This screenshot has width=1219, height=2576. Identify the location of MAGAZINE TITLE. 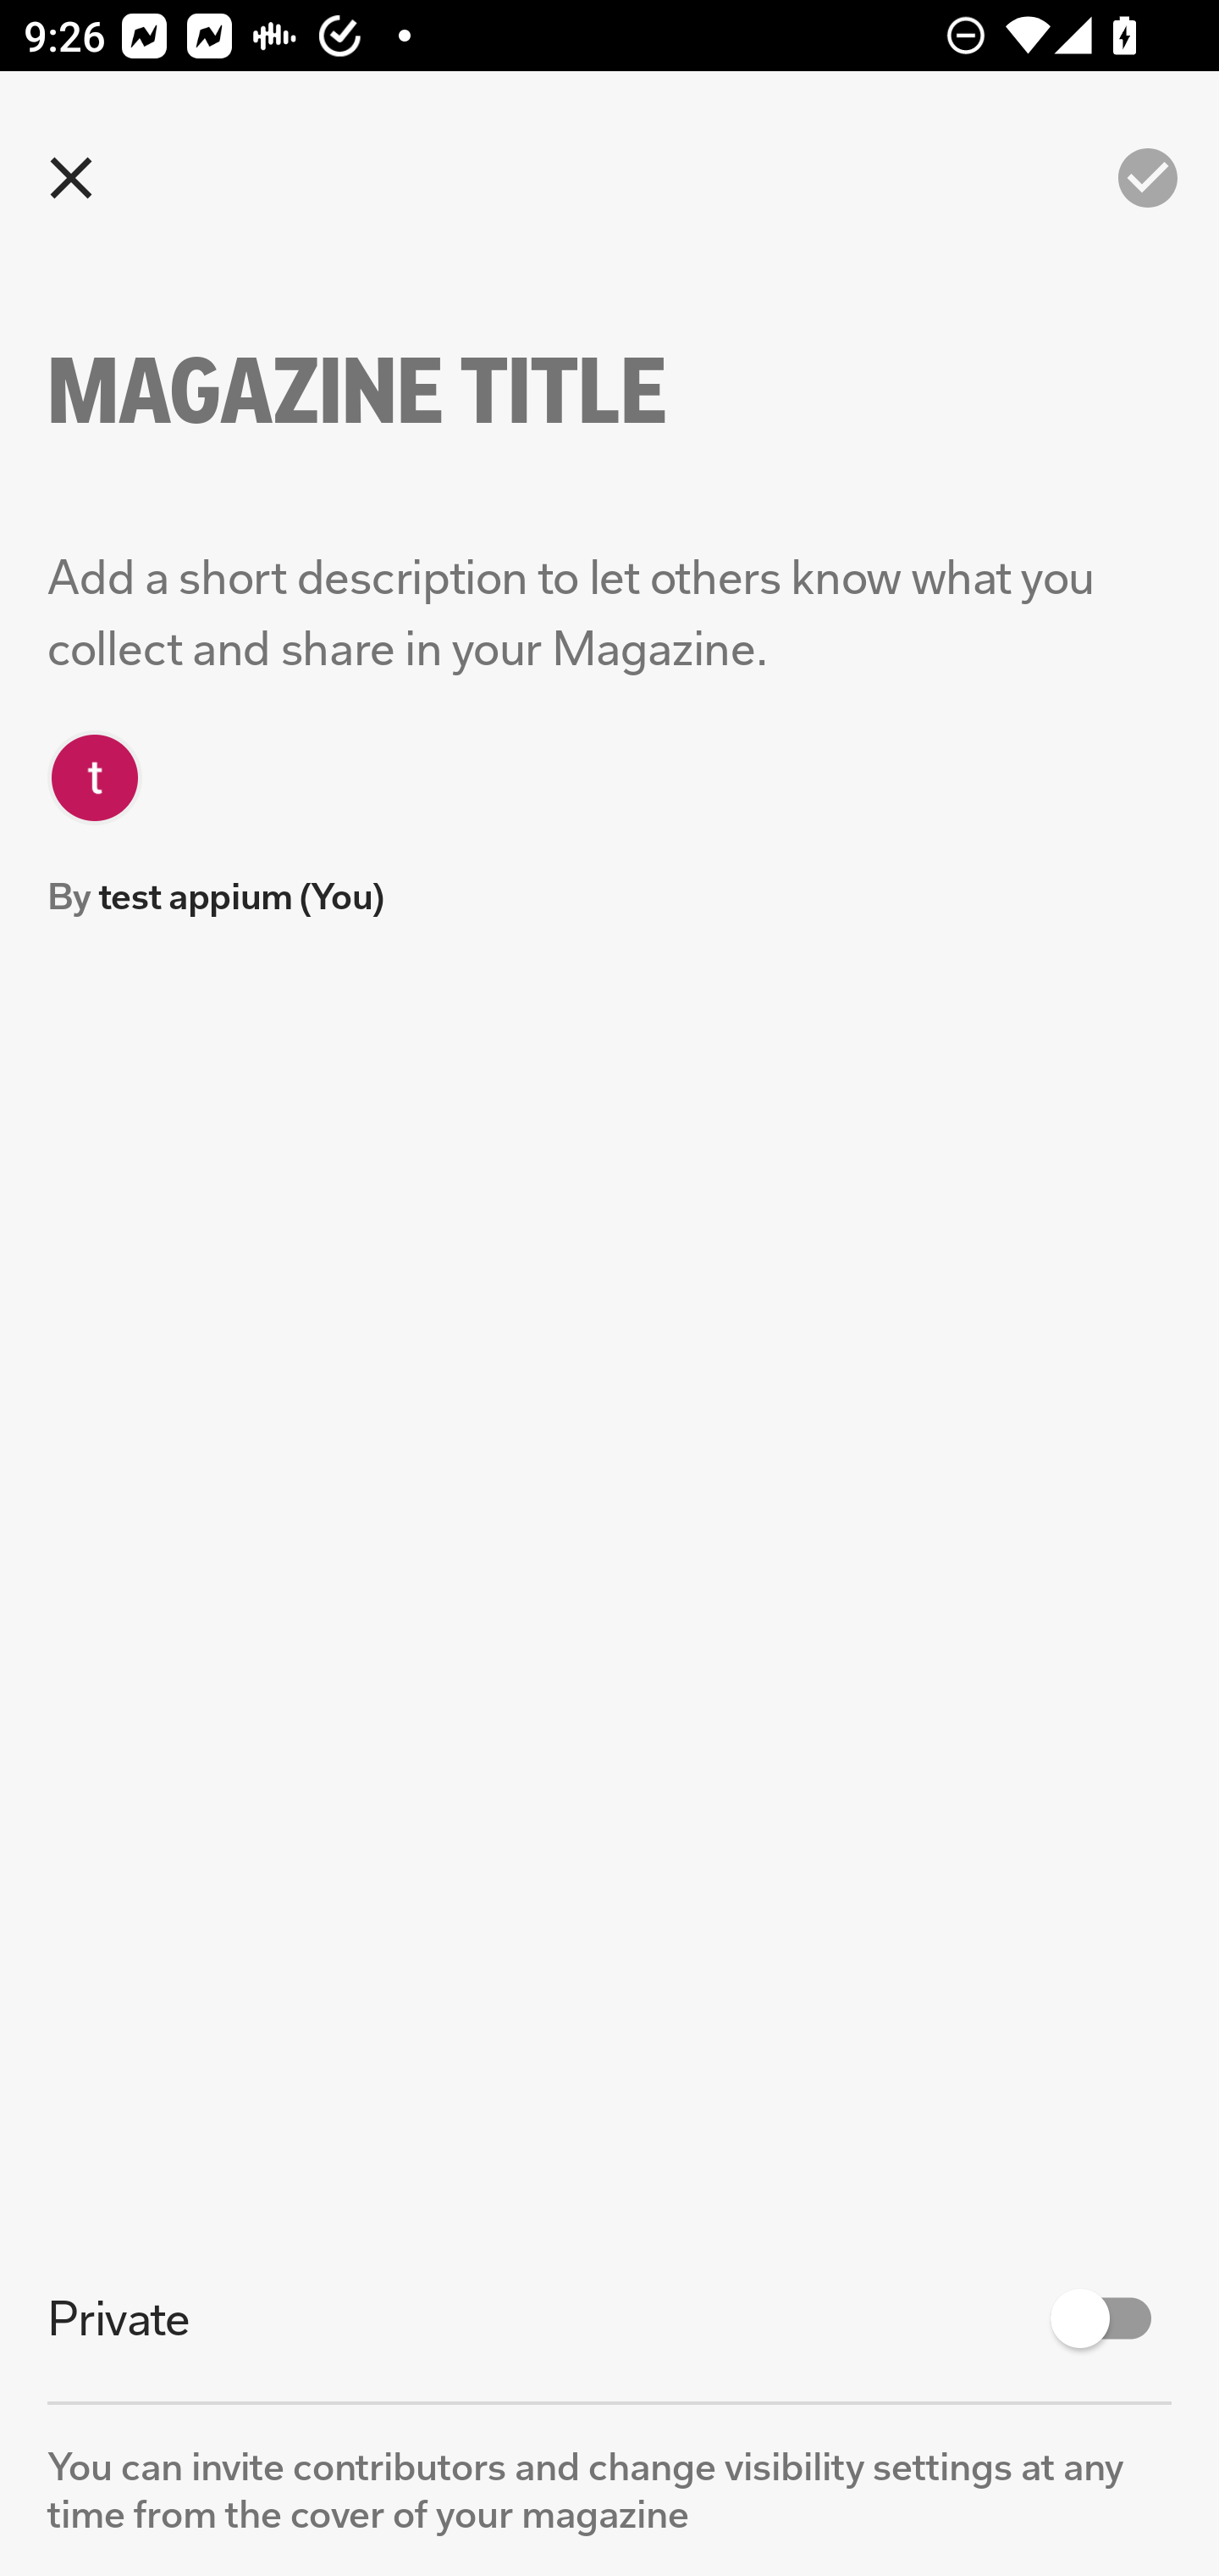
(415, 391).